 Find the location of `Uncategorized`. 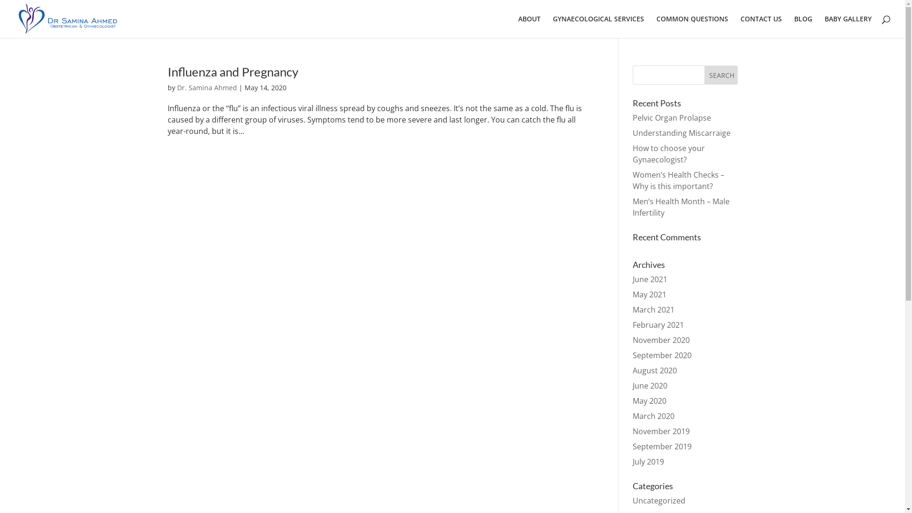

Uncategorized is located at coordinates (659, 501).